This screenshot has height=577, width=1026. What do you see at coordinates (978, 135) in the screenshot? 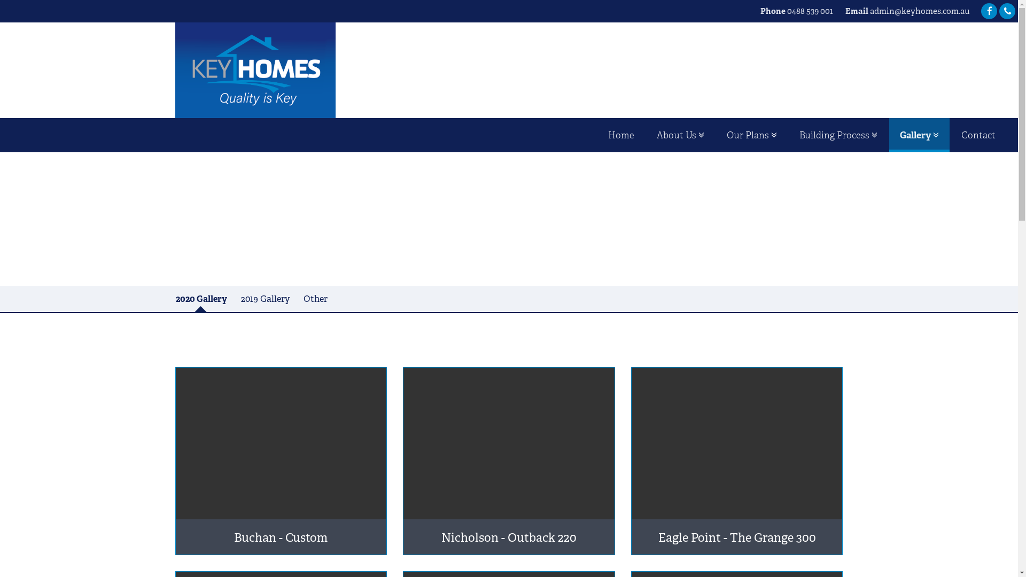
I see `Contact` at bounding box center [978, 135].